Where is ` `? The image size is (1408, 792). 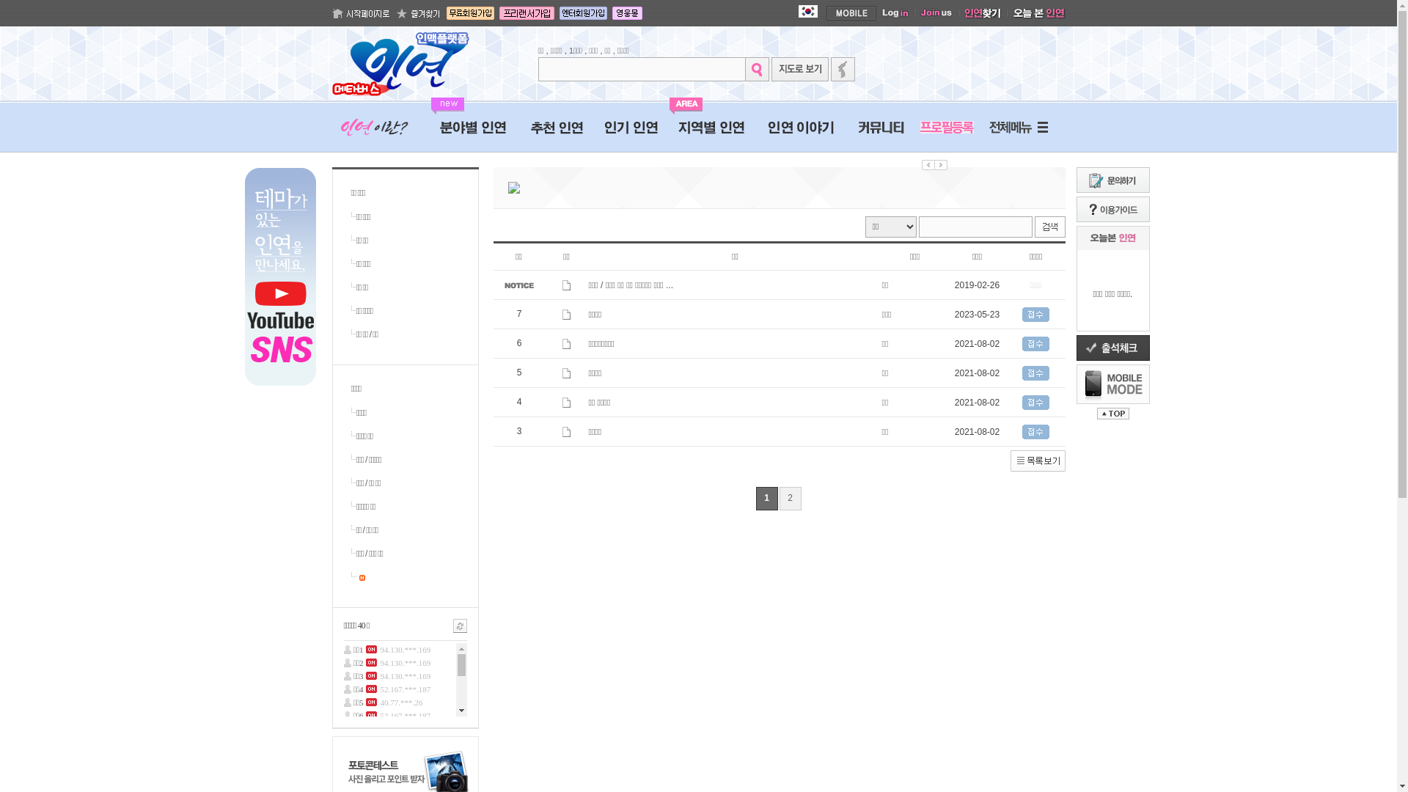
  is located at coordinates (361, 577).